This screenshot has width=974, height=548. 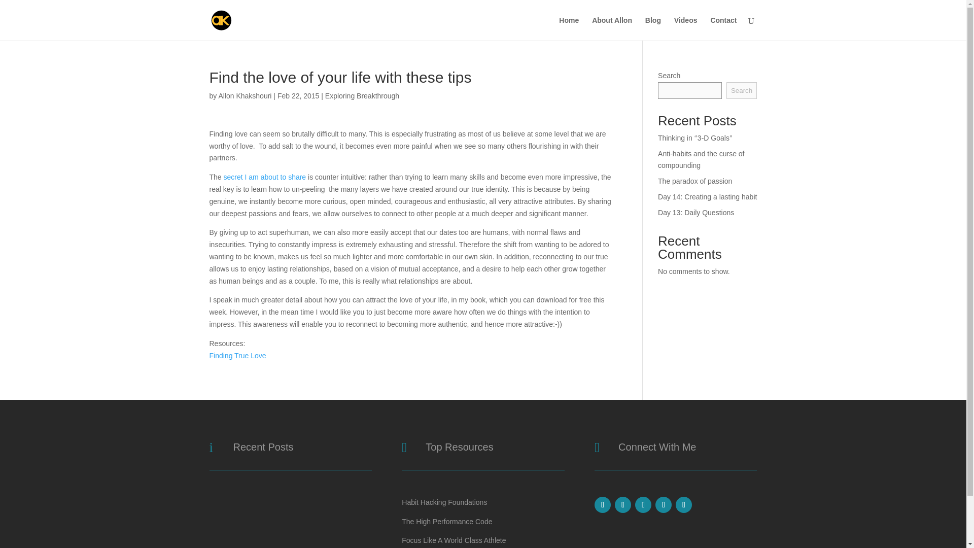 I want to click on Finding True Love, so click(x=237, y=355).